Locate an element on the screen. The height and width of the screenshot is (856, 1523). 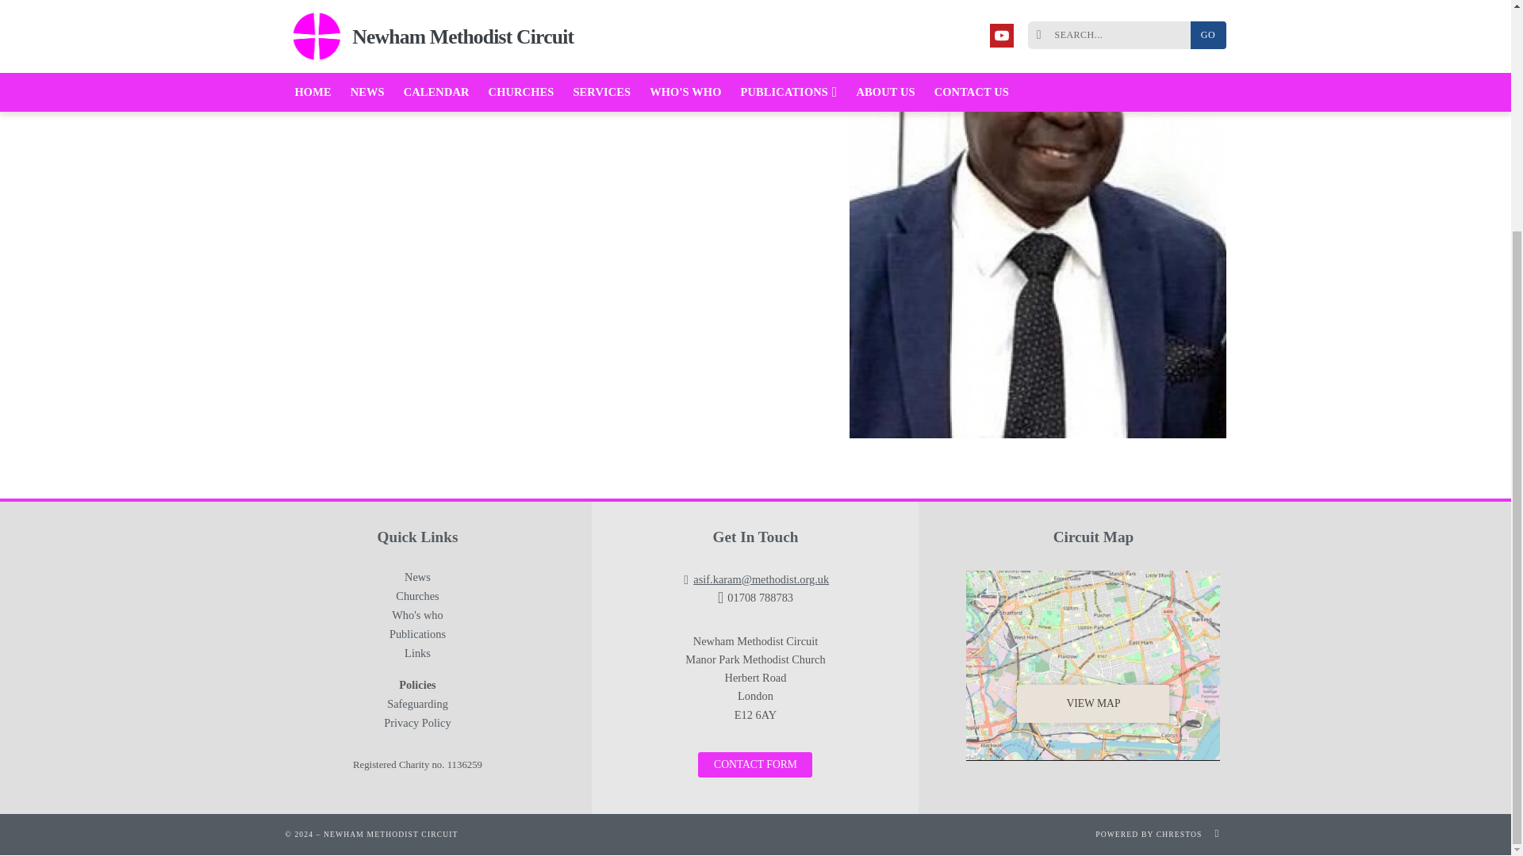
Privacy Policy is located at coordinates (417, 723).